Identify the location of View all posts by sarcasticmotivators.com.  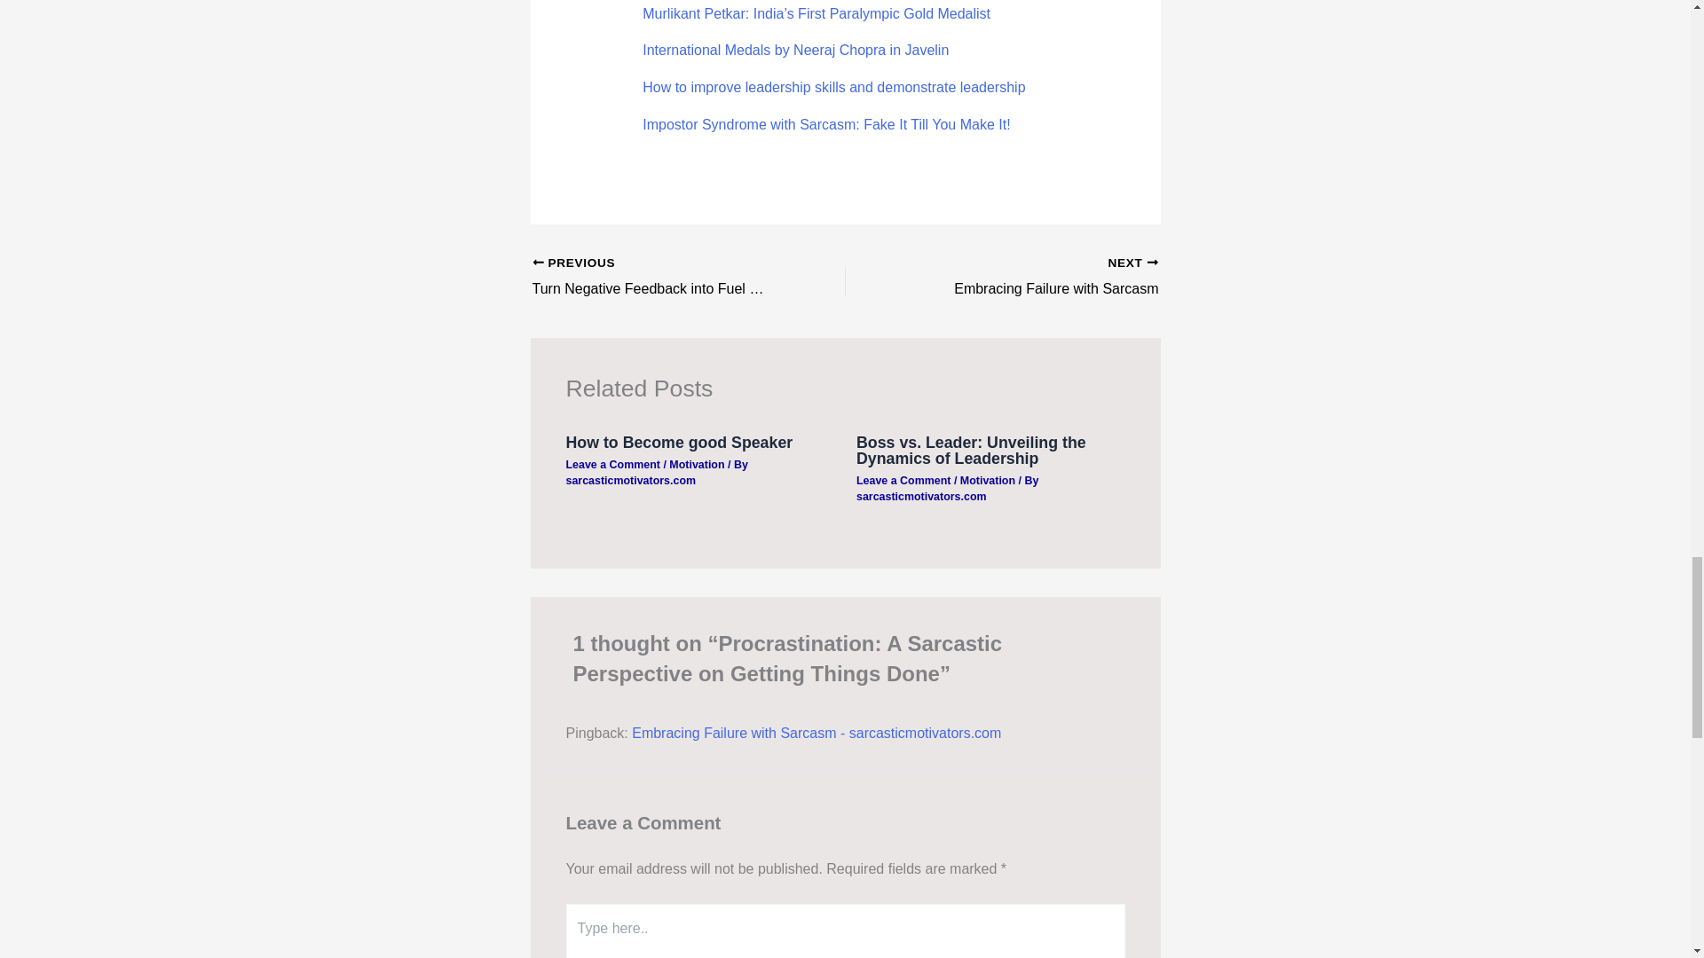
(1032, 278).